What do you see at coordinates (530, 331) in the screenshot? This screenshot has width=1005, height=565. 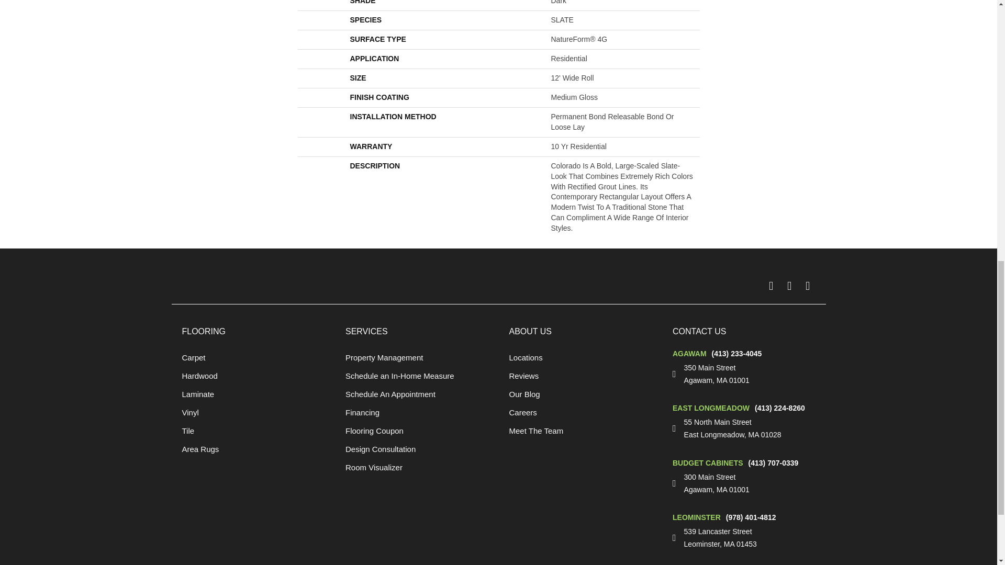 I see `ABOUT US` at bounding box center [530, 331].